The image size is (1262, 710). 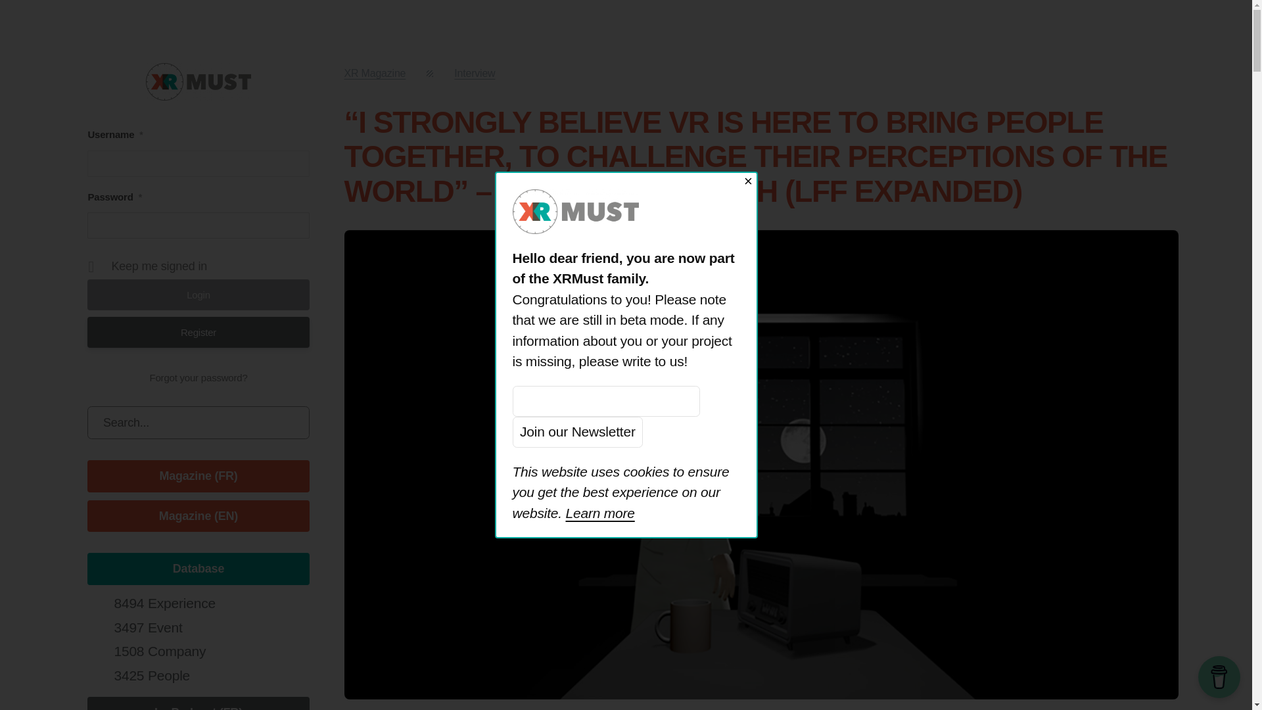 I want to click on Database, so click(x=198, y=569).